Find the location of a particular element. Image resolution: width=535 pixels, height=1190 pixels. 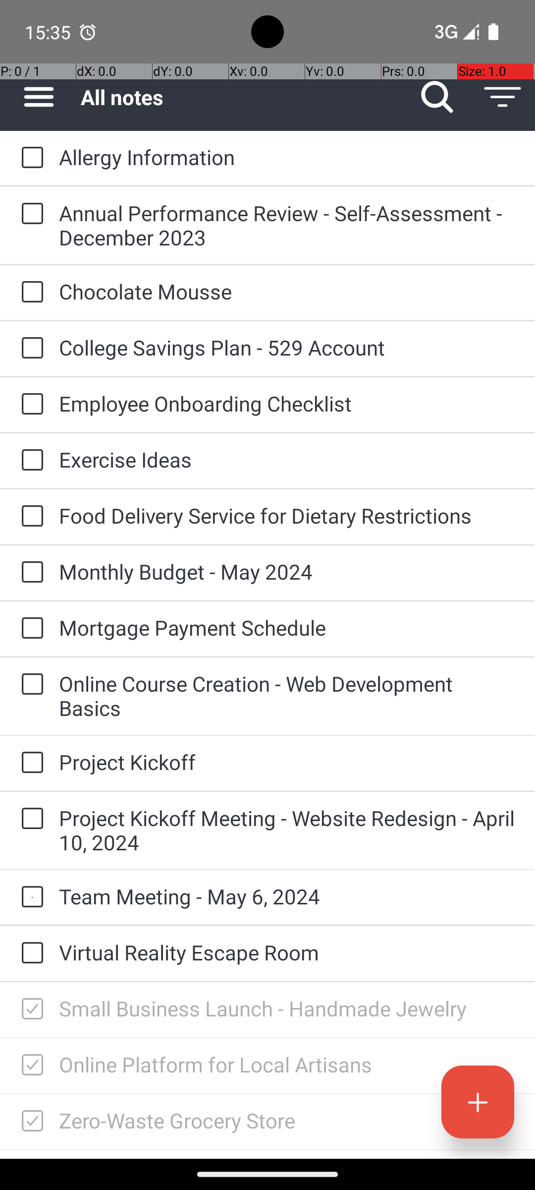

Chocolate Mousse is located at coordinates (287, 292).